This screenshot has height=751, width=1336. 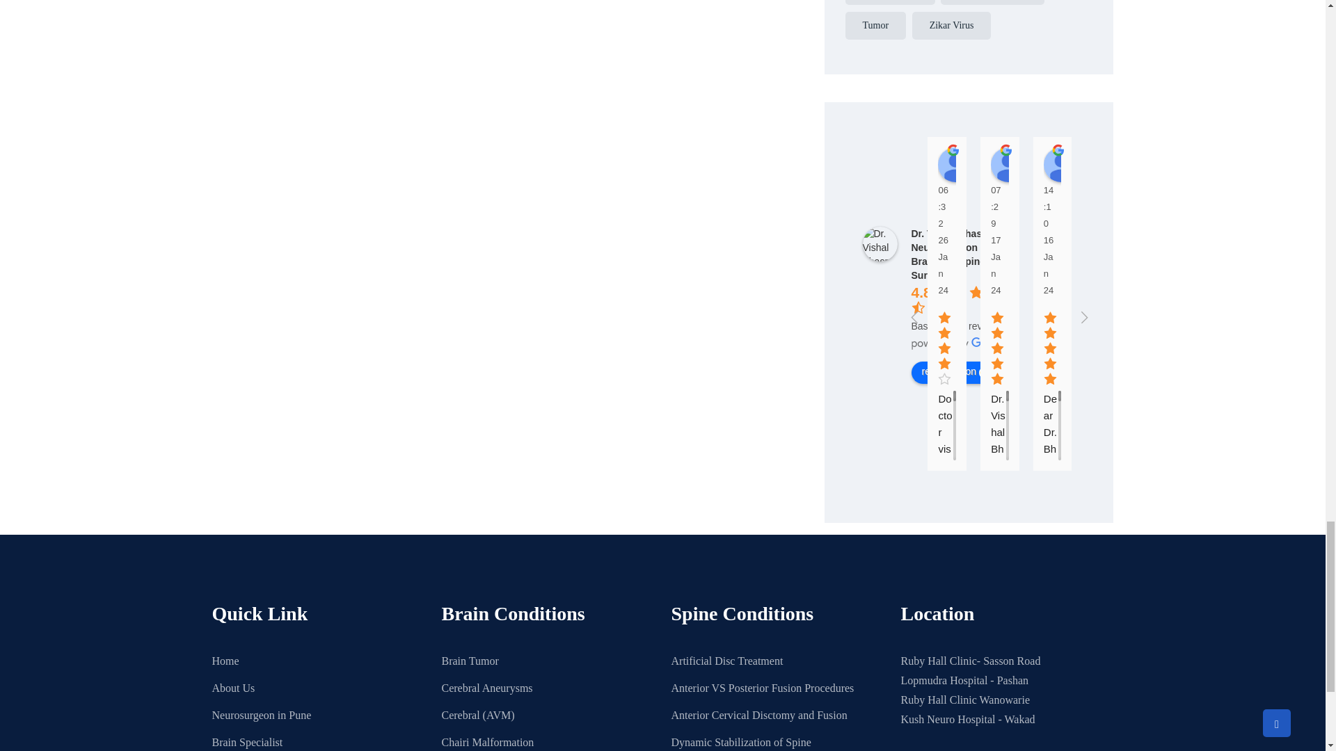 I want to click on powered by Google, so click(x=961, y=344).